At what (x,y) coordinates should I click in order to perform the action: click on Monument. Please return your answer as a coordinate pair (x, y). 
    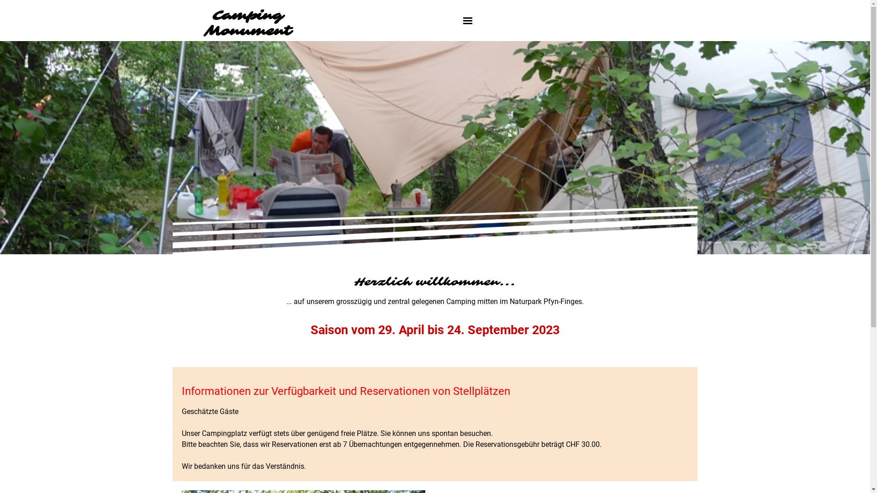
    Looking at the image, I should click on (248, 31).